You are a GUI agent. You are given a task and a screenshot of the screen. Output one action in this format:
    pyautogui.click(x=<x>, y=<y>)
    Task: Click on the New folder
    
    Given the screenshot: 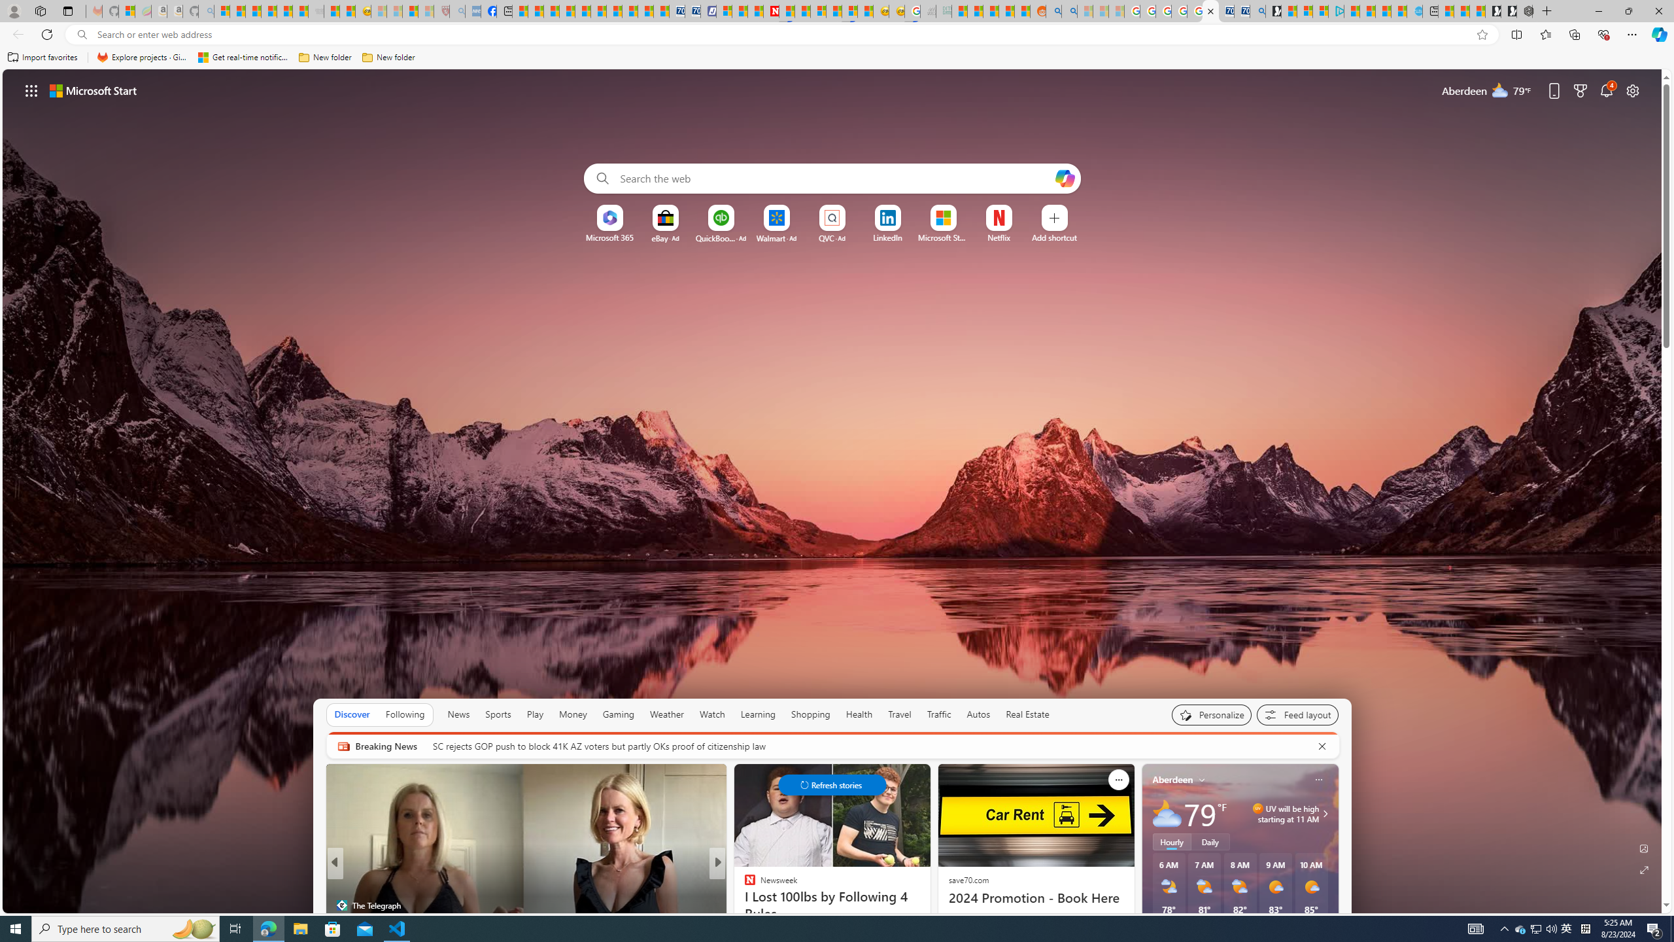 What is the action you would take?
    pyautogui.click(x=388, y=58)
    